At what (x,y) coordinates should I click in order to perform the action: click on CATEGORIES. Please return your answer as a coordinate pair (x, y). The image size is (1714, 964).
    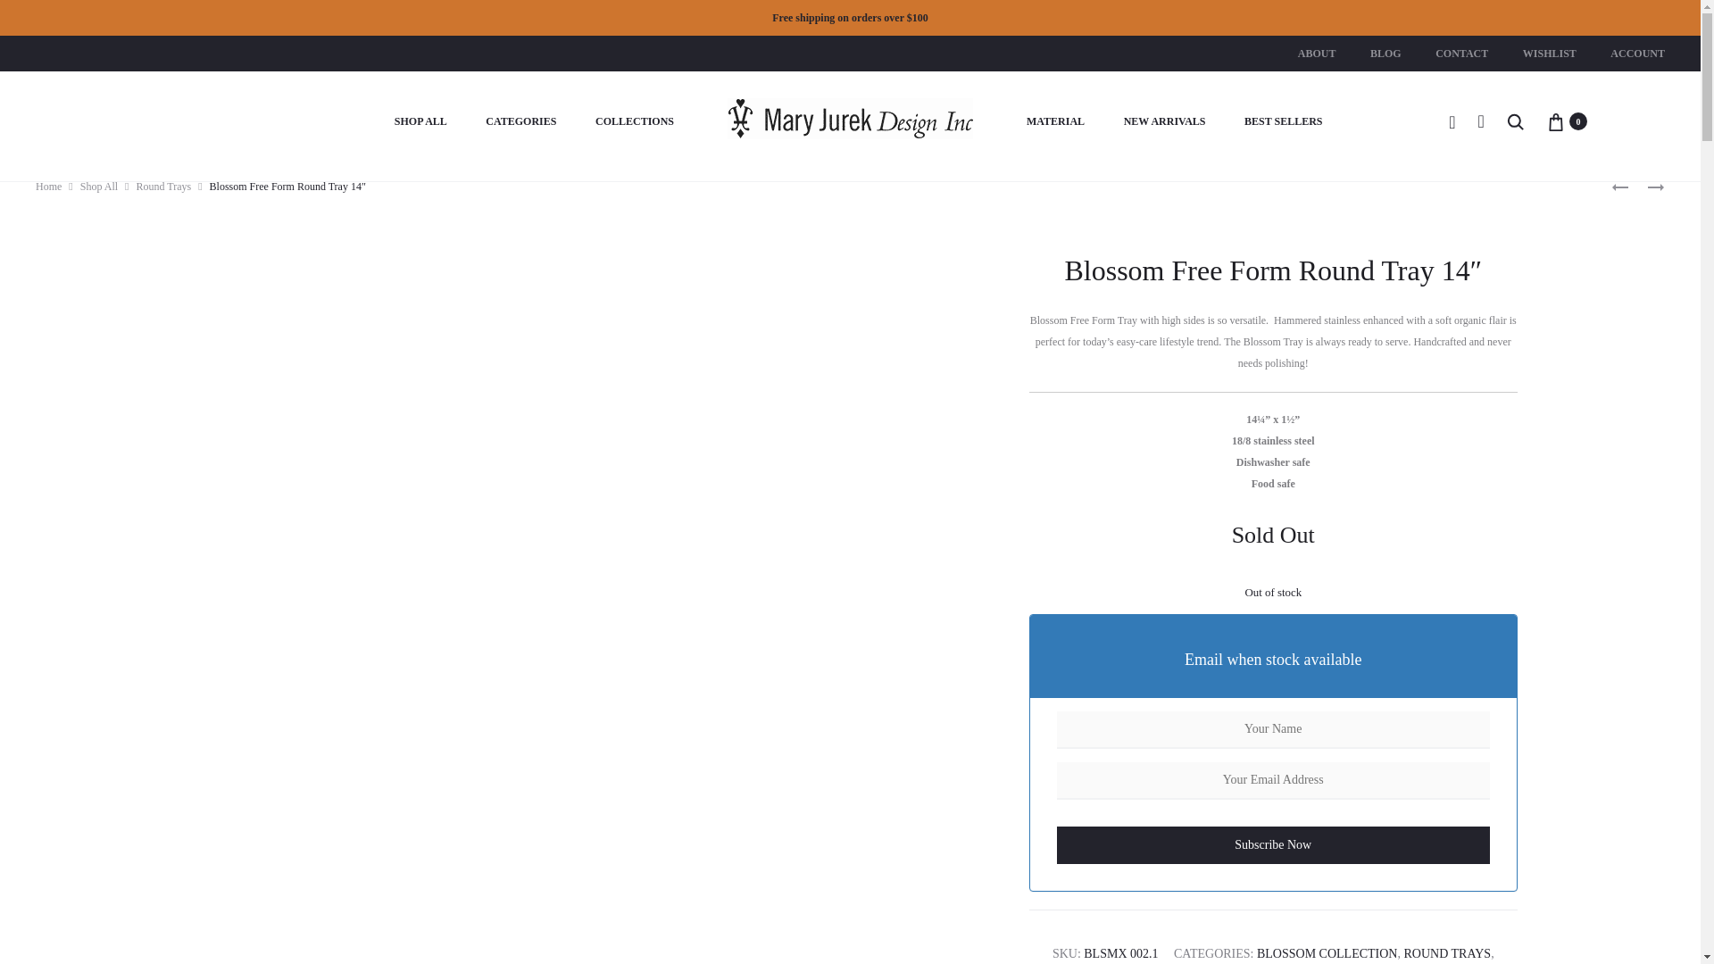
    Looking at the image, I should click on (520, 122).